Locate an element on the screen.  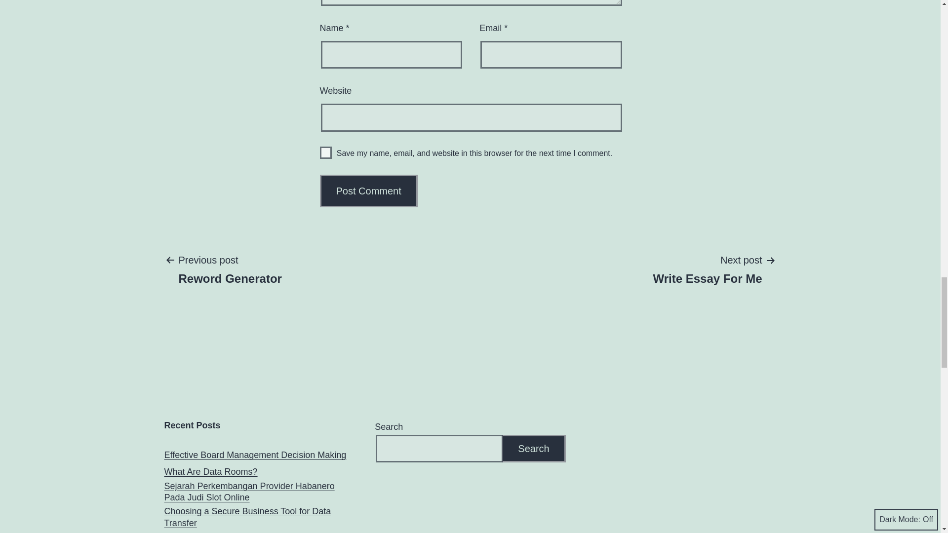
Sejarah Perkembangan Provider Habanero Pada Judi Slot Online is located at coordinates (255, 455).